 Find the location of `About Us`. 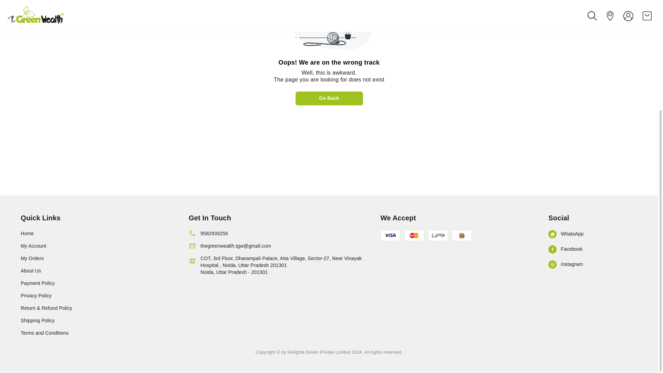

About Us is located at coordinates (97, 271).